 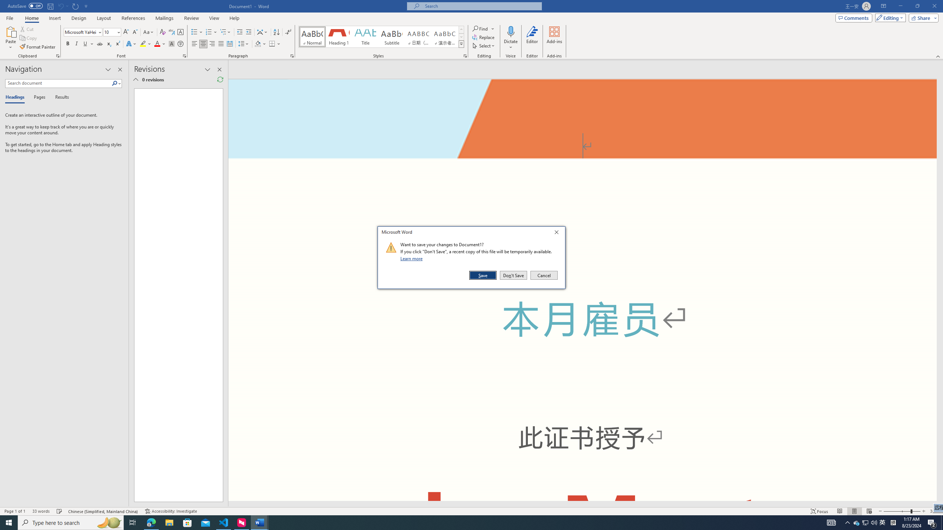 What do you see at coordinates (259, 523) in the screenshot?
I see `Sort...` at bounding box center [259, 523].